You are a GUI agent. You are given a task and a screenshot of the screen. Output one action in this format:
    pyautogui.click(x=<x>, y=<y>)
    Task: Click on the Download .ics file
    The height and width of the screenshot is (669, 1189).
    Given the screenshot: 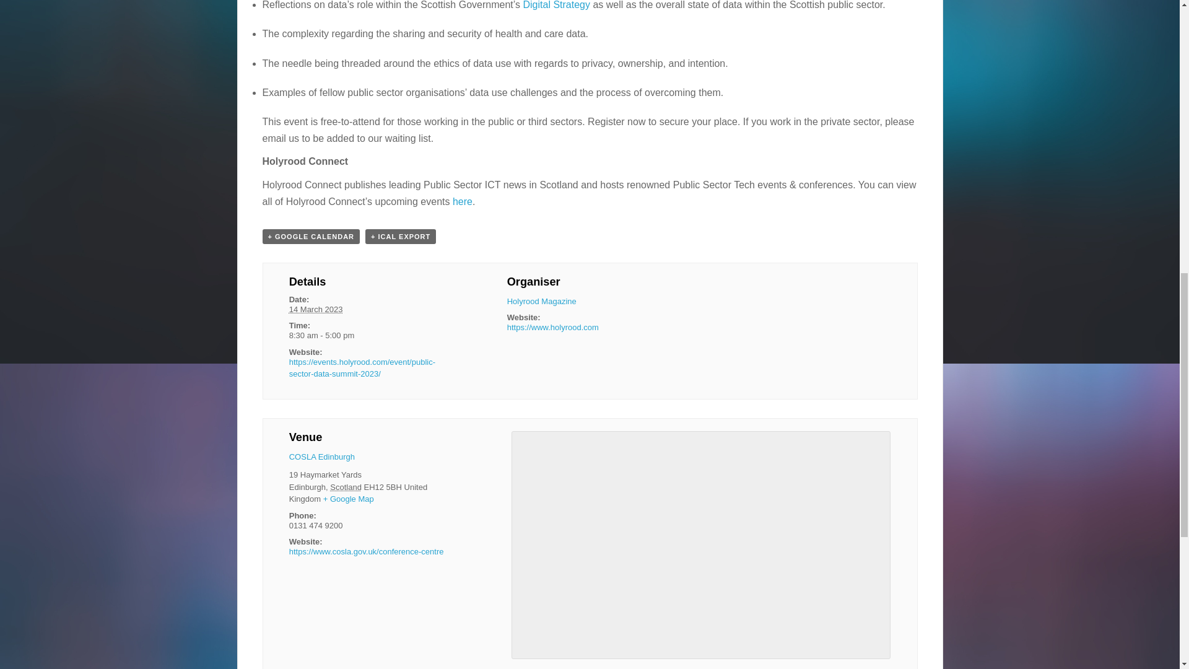 What is the action you would take?
    pyautogui.click(x=400, y=237)
    